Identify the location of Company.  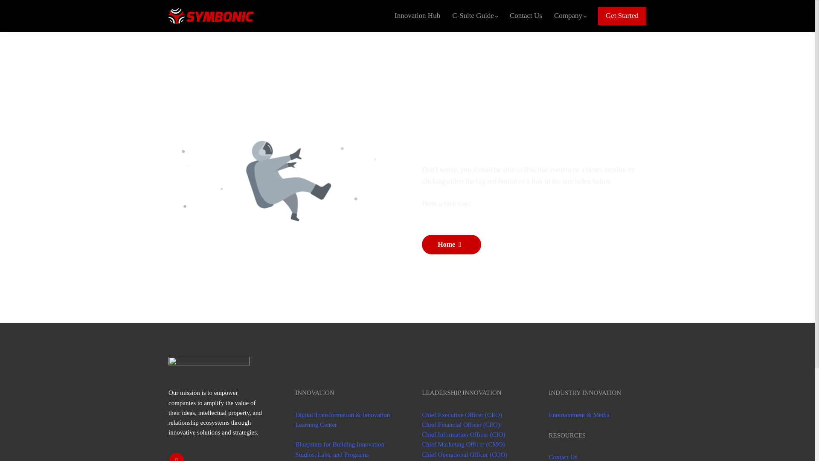
(570, 15).